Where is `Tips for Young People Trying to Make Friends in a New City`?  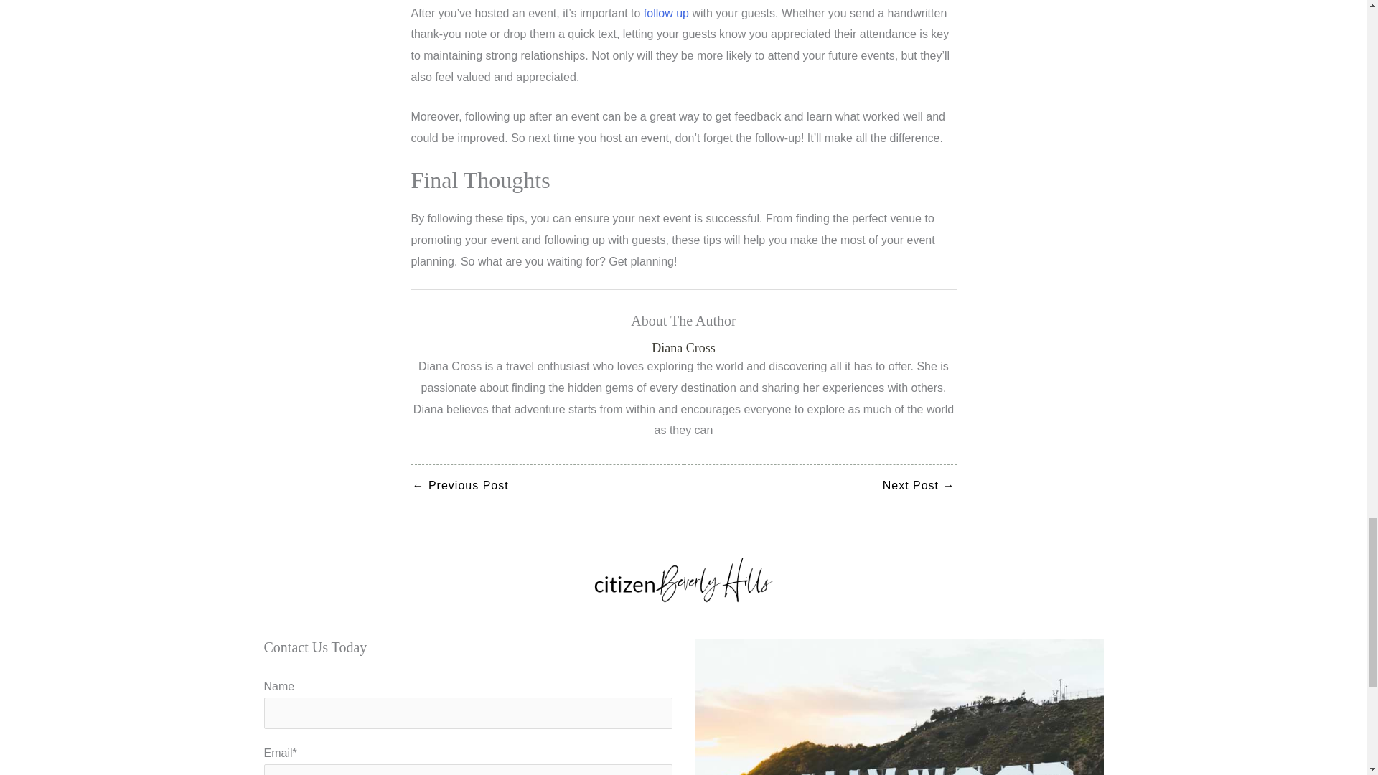
Tips for Young People Trying to Make Friends in a New City is located at coordinates (460, 487).